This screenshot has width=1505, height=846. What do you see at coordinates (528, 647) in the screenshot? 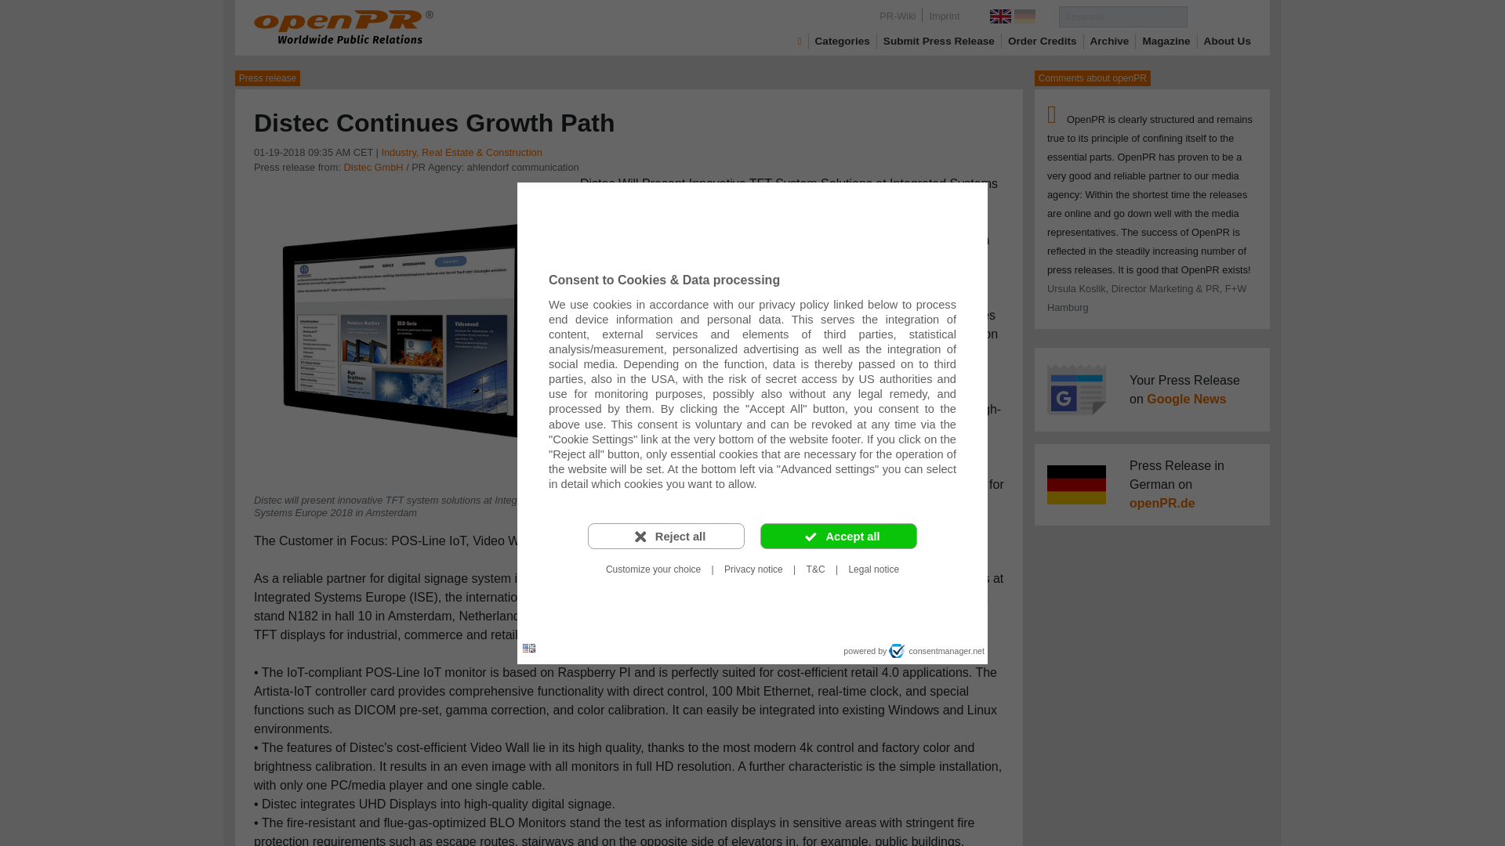
I see `Language: en` at bounding box center [528, 647].